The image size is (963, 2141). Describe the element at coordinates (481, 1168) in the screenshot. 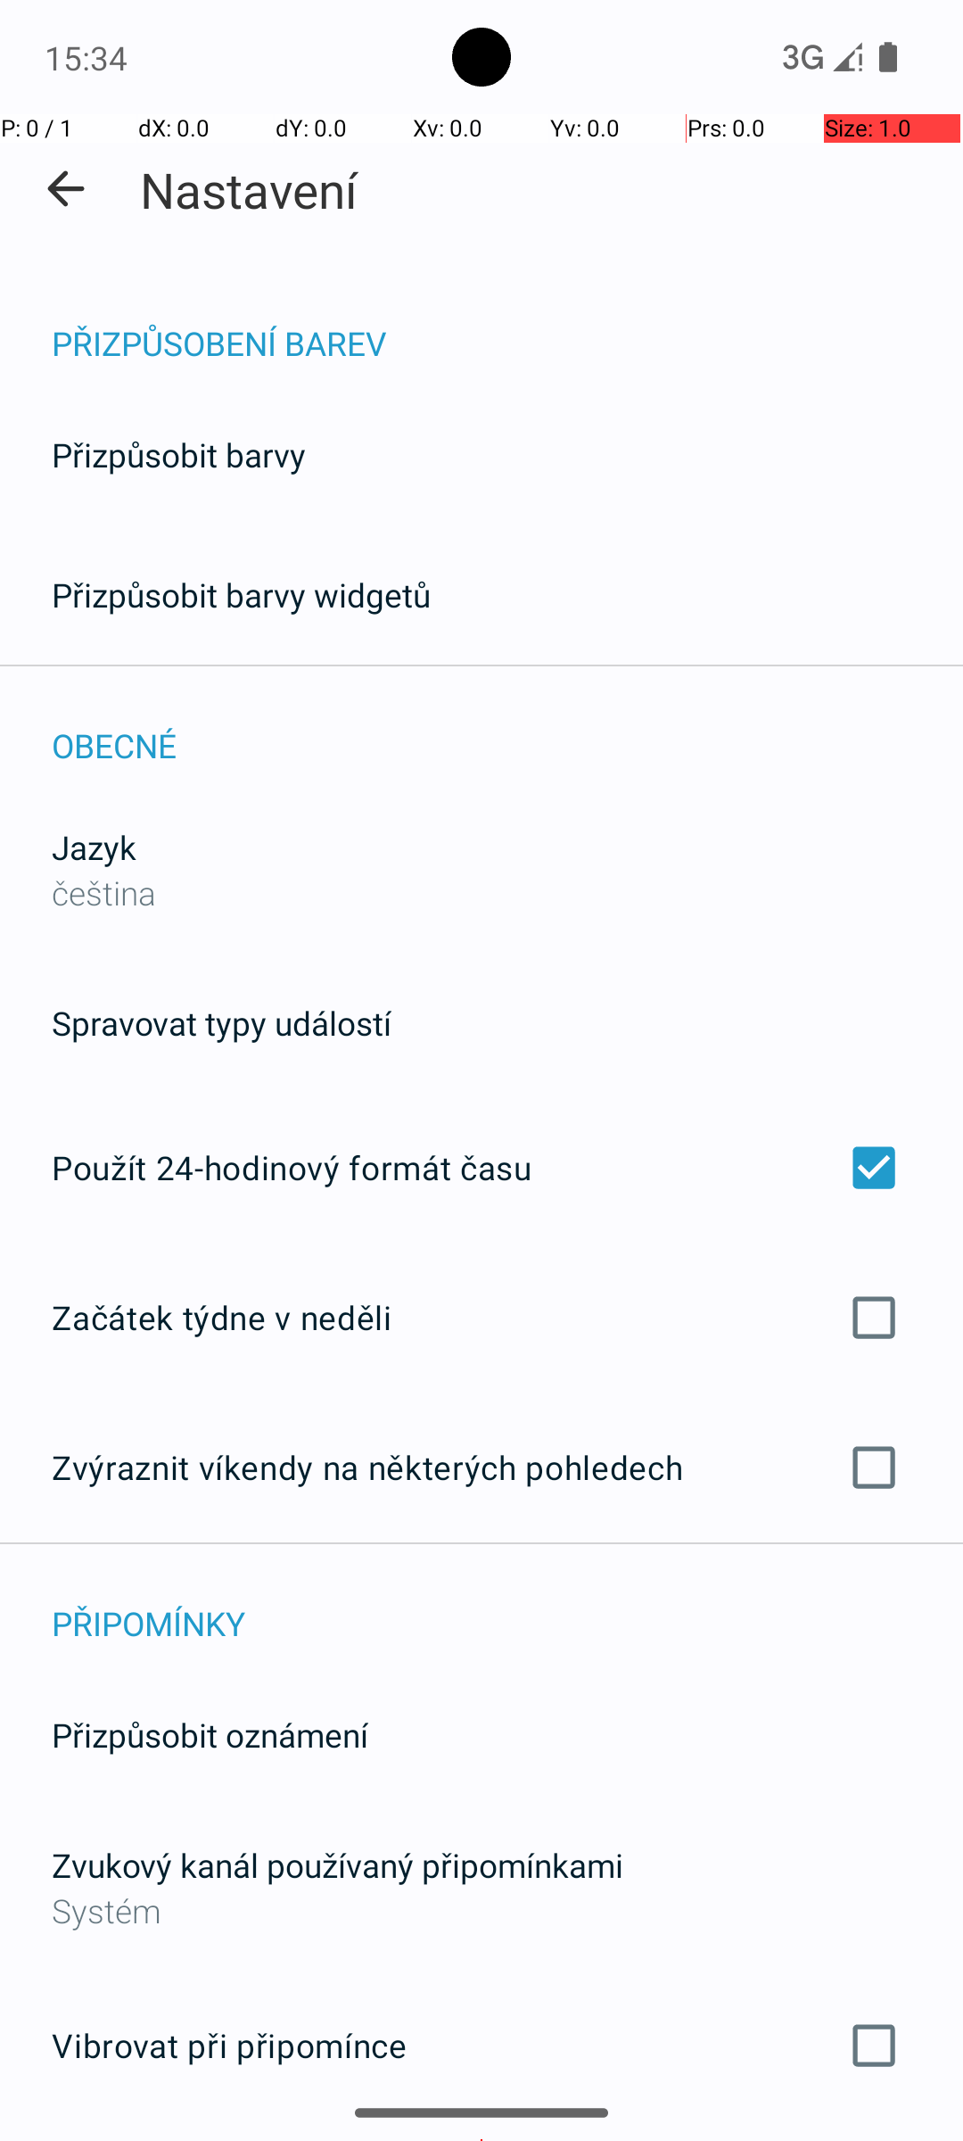

I see `Použít 24-hodinový formát času` at that location.